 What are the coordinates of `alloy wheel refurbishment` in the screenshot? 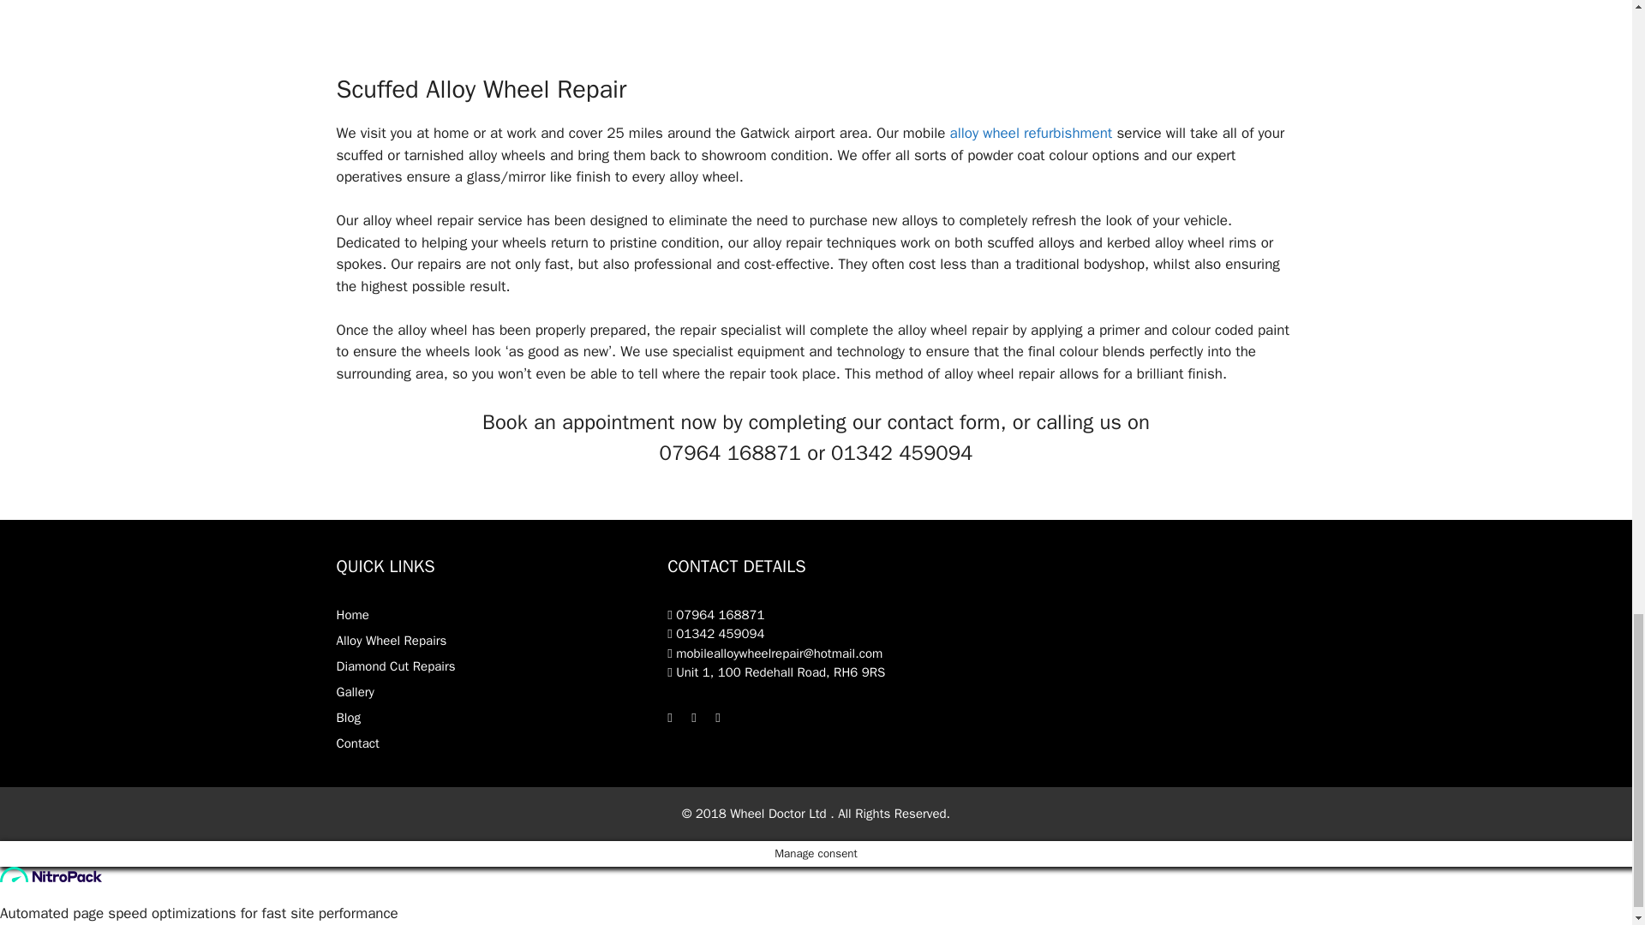 It's located at (1032, 133).